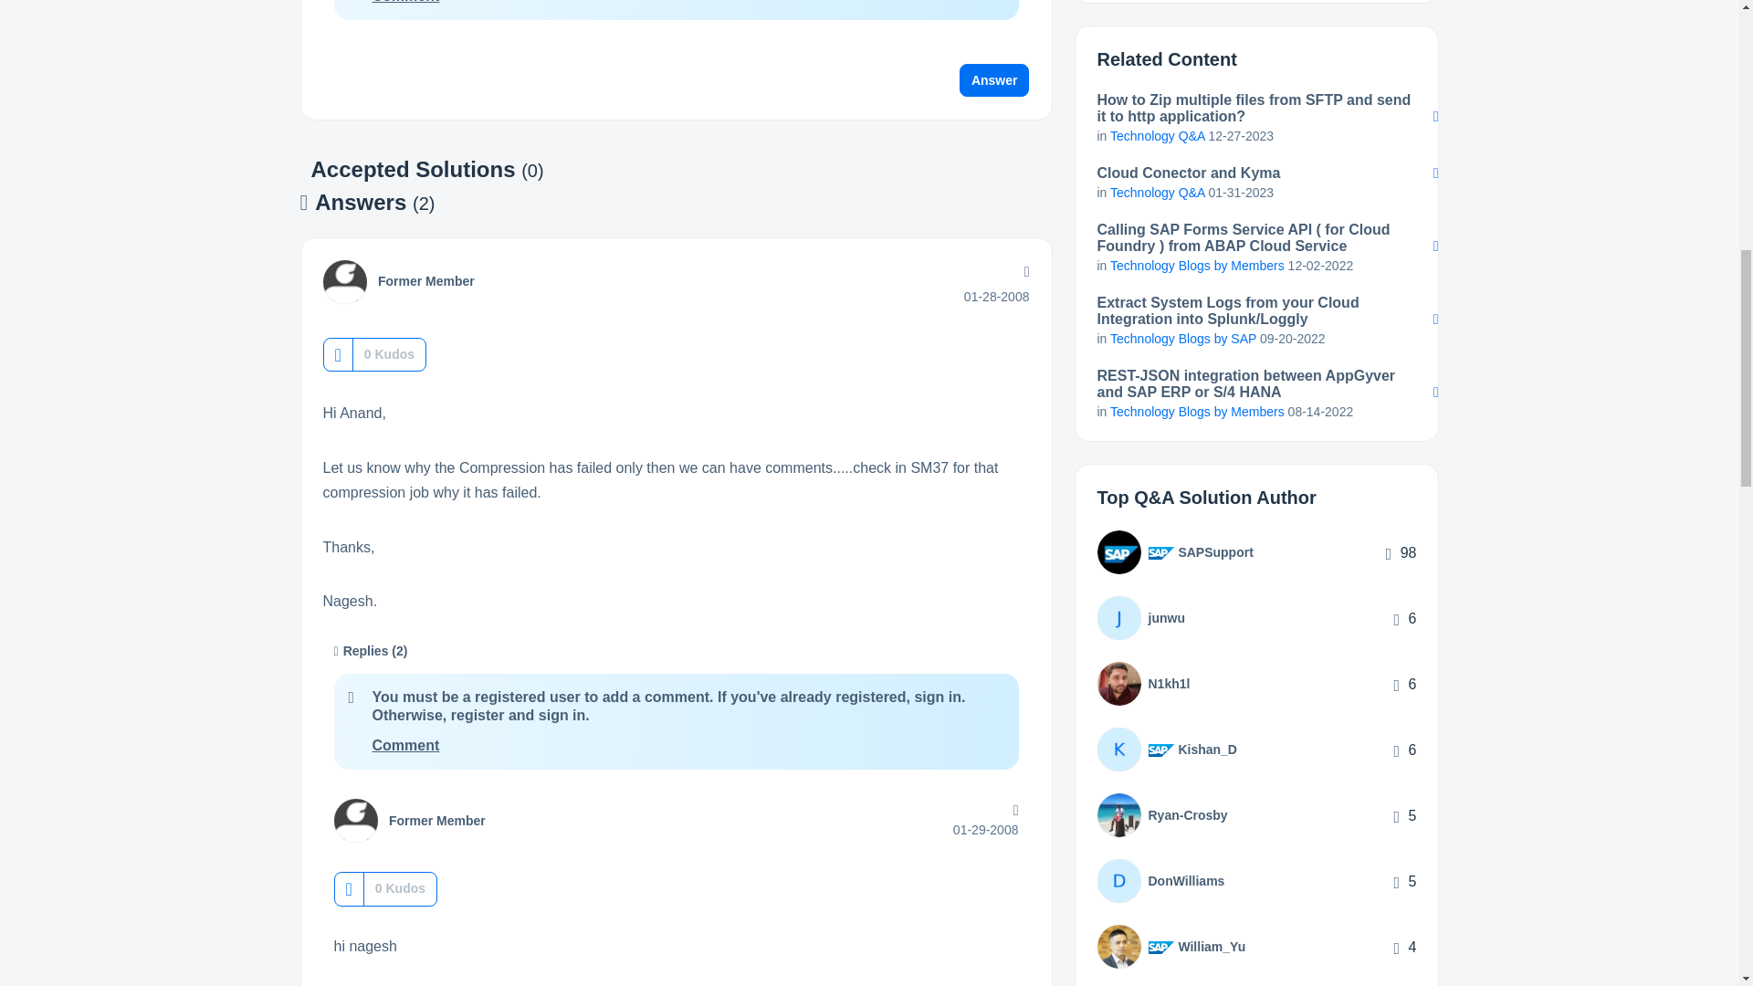 The width and height of the screenshot is (1753, 986). Describe the element at coordinates (994, 80) in the screenshot. I see `Answer` at that location.